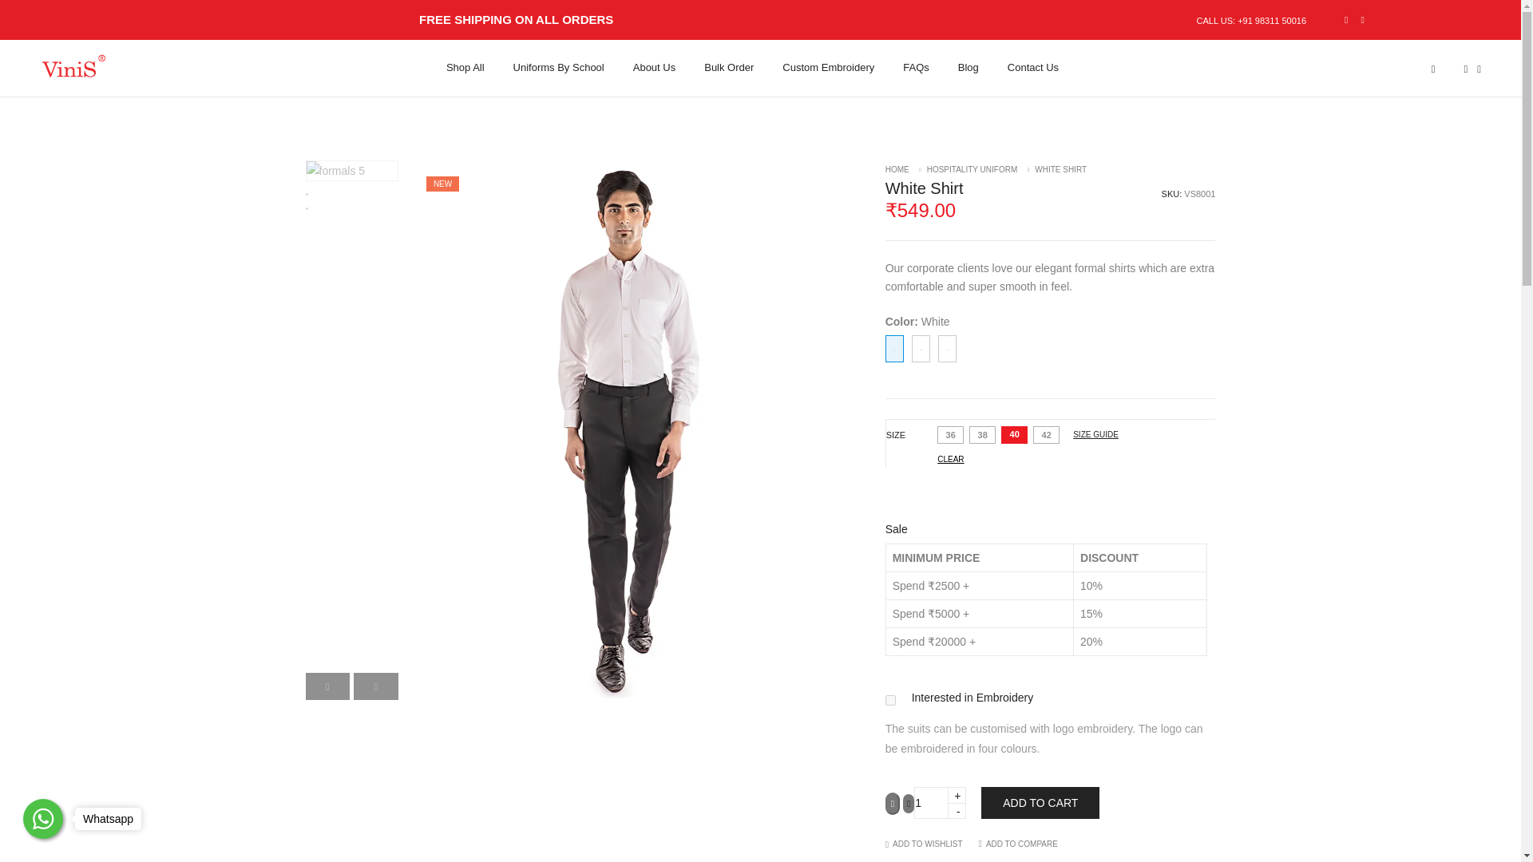  I want to click on HOSPITALITY UNIFORM, so click(972, 169).